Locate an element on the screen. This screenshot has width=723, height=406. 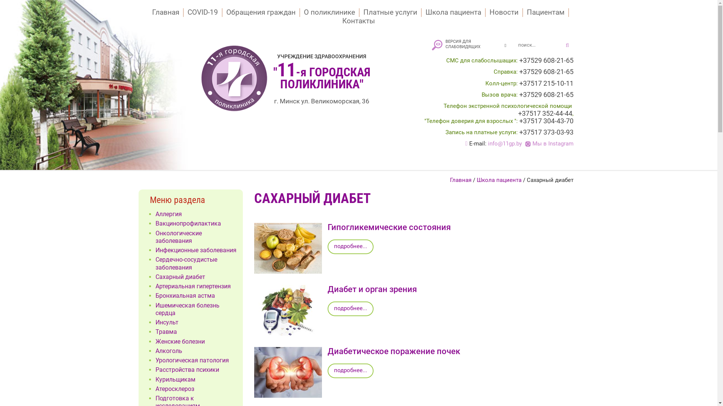
+37529 608-21-65 is located at coordinates (546, 95).